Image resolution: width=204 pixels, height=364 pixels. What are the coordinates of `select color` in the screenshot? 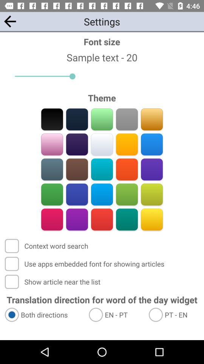 It's located at (127, 194).